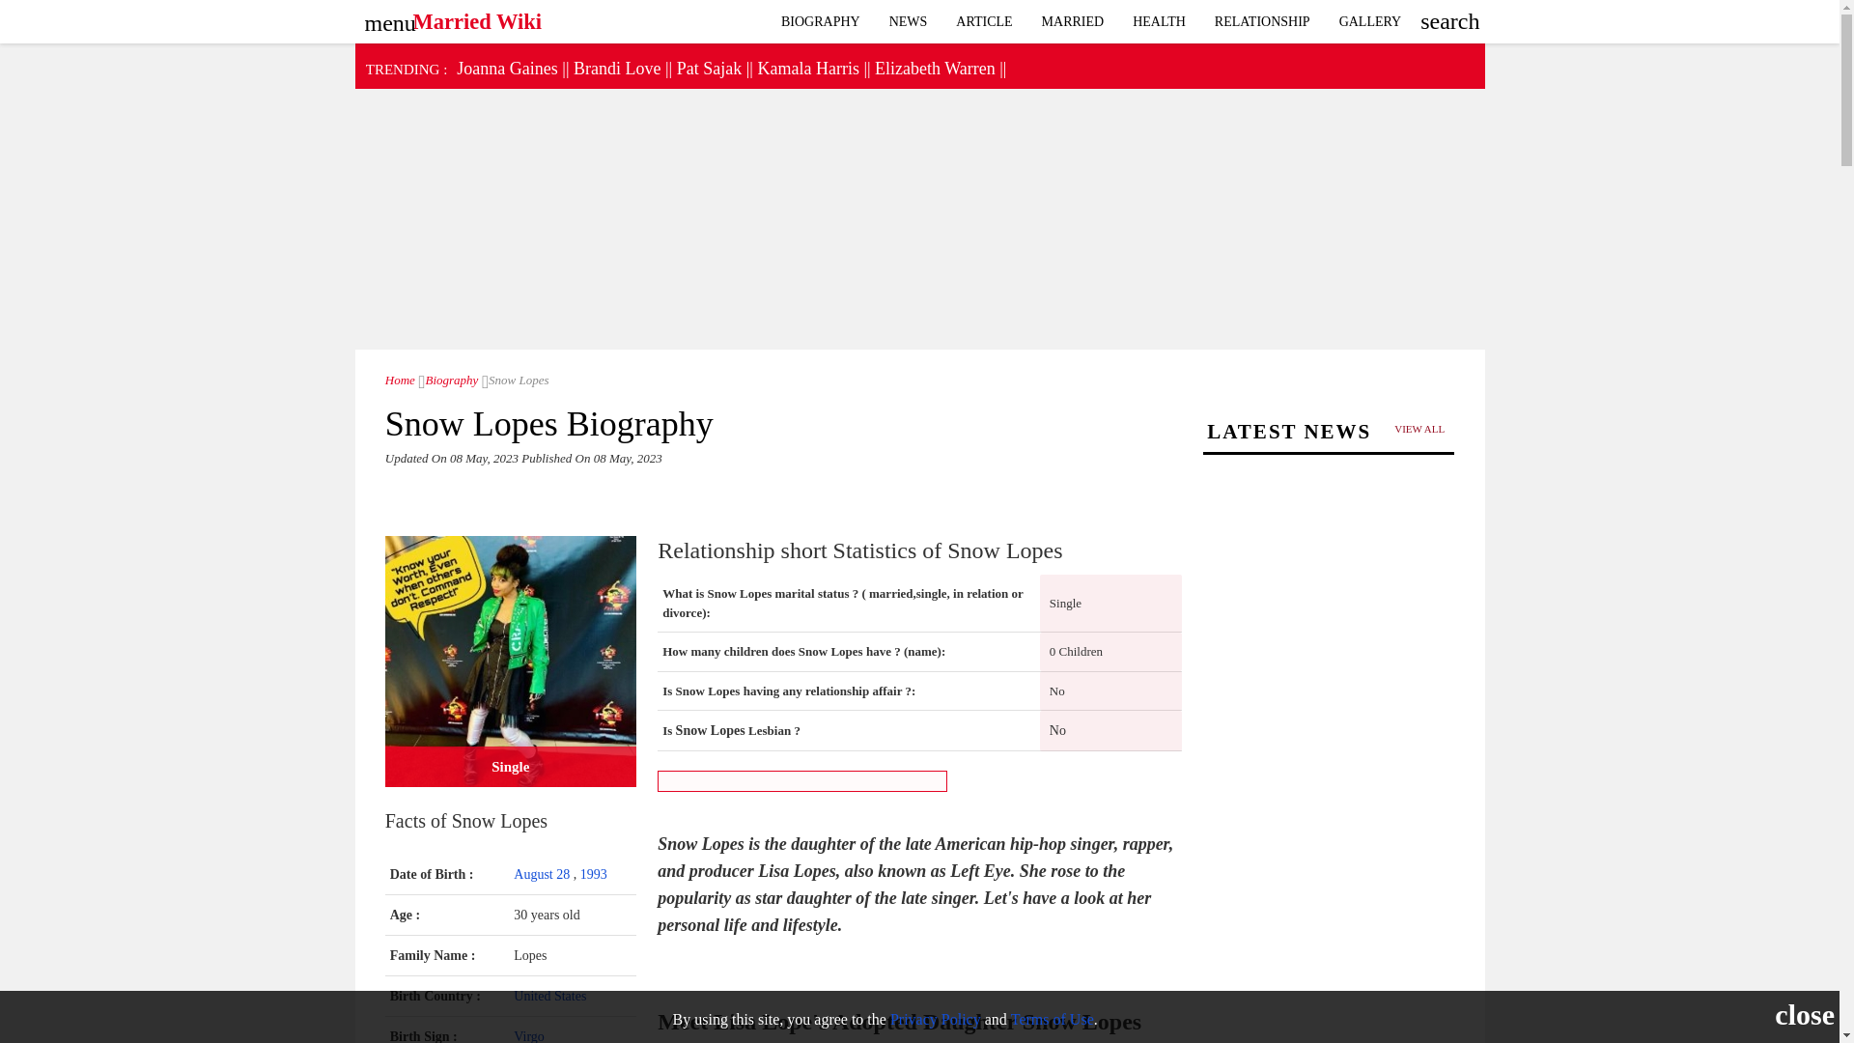  I want to click on Elizabeth Warren, so click(935, 68).